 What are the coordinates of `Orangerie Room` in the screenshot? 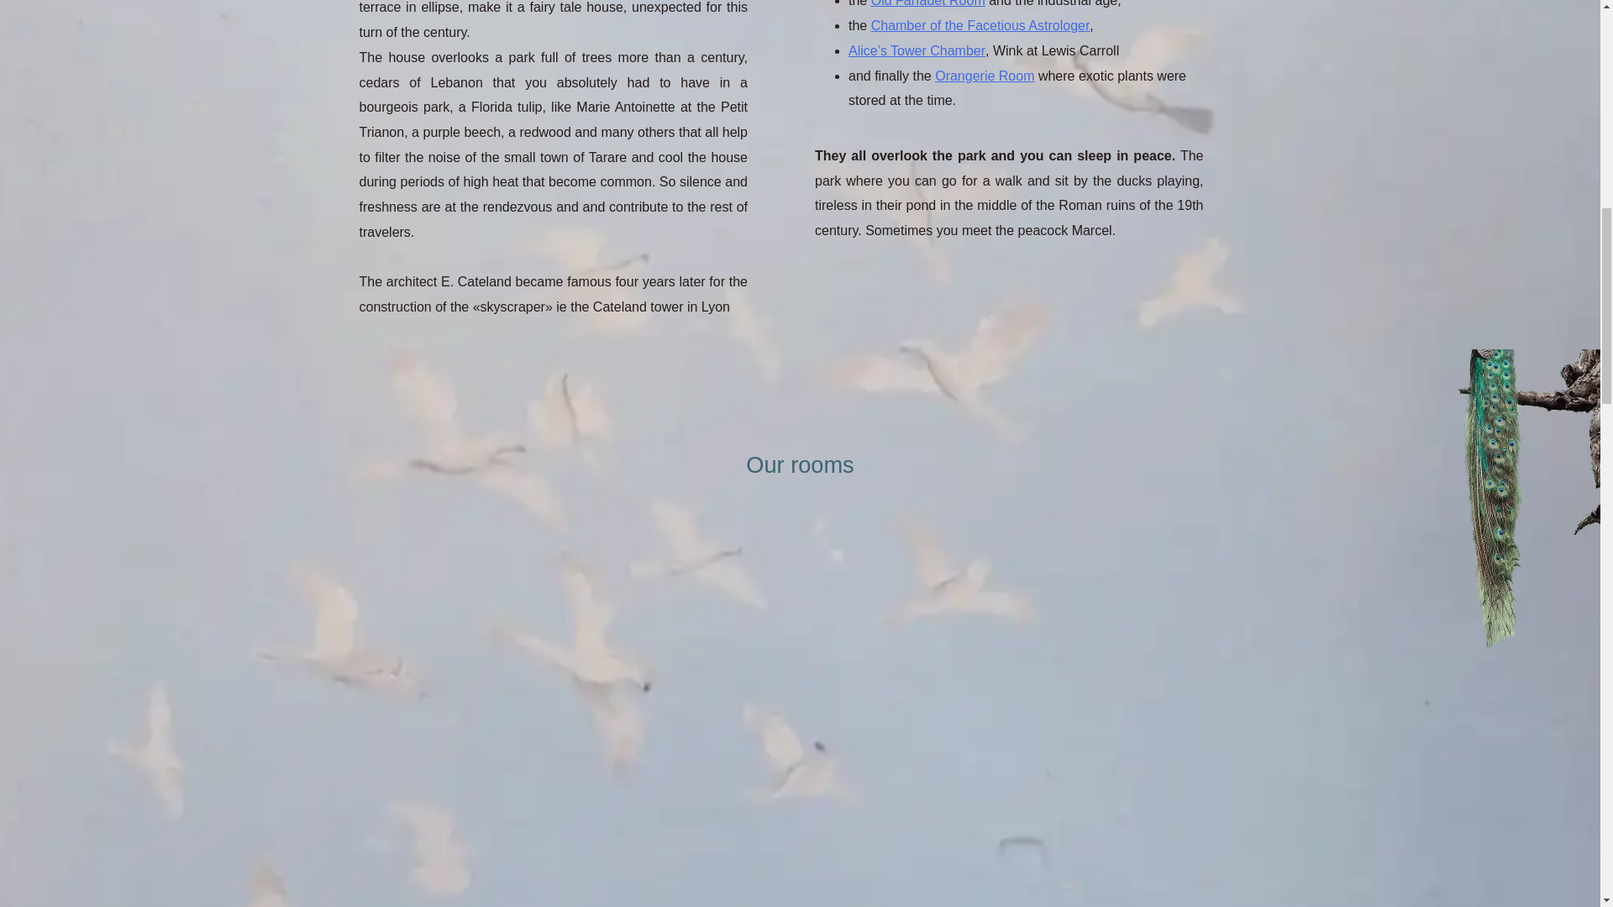 It's located at (985, 76).